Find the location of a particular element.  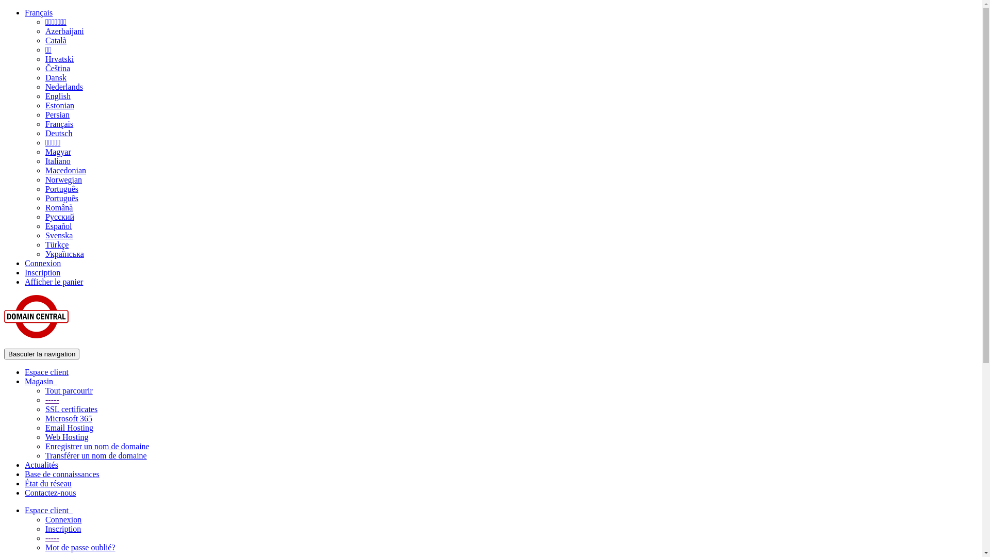

Macedonian is located at coordinates (66, 170).